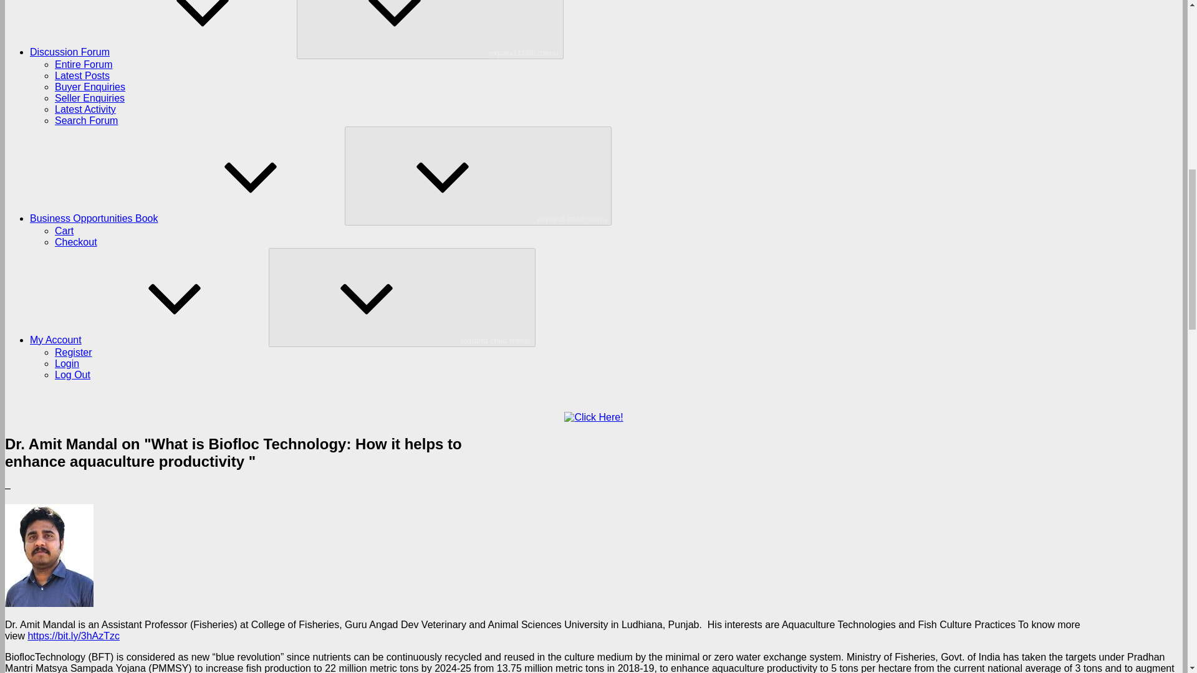 This screenshot has height=673, width=1197. What do you see at coordinates (187, 218) in the screenshot?
I see `Business Opportunities Book` at bounding box center [187, 218].